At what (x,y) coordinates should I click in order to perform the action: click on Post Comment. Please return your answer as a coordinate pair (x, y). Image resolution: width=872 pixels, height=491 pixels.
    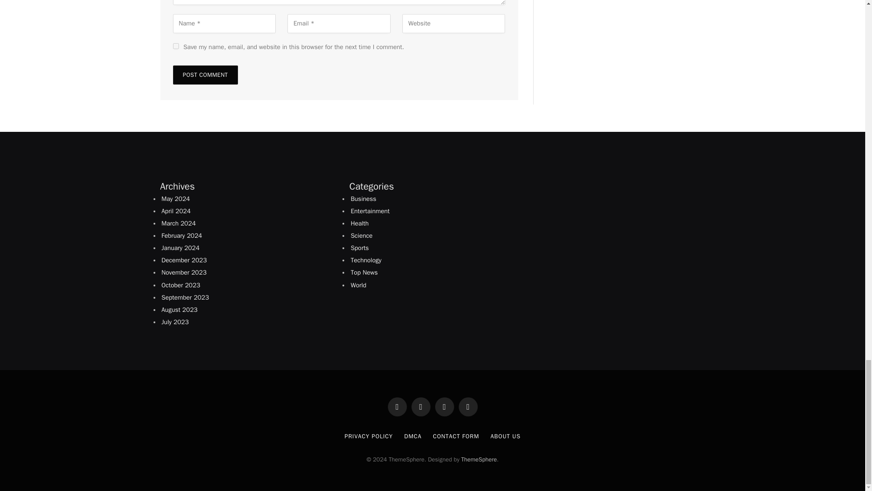
    Looking at the image, I should click on (205, 75).